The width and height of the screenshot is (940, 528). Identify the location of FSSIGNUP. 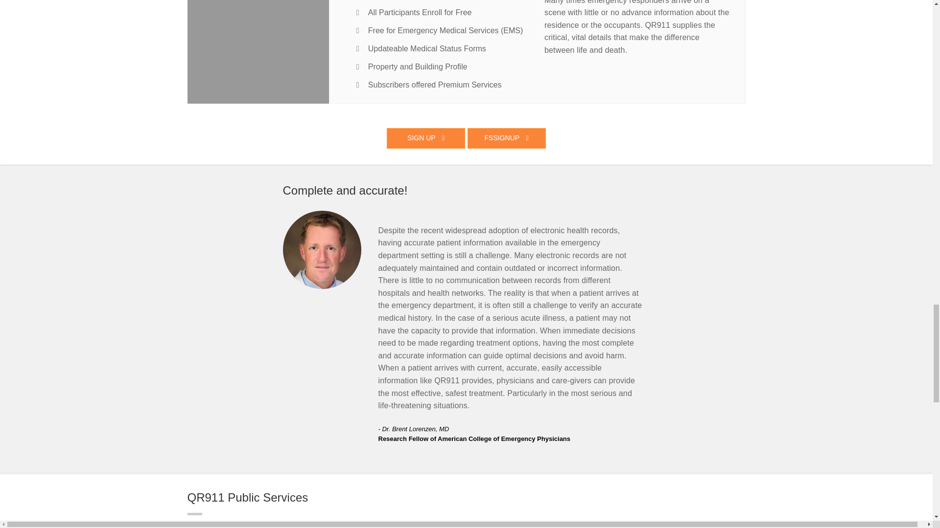
(506, 138).